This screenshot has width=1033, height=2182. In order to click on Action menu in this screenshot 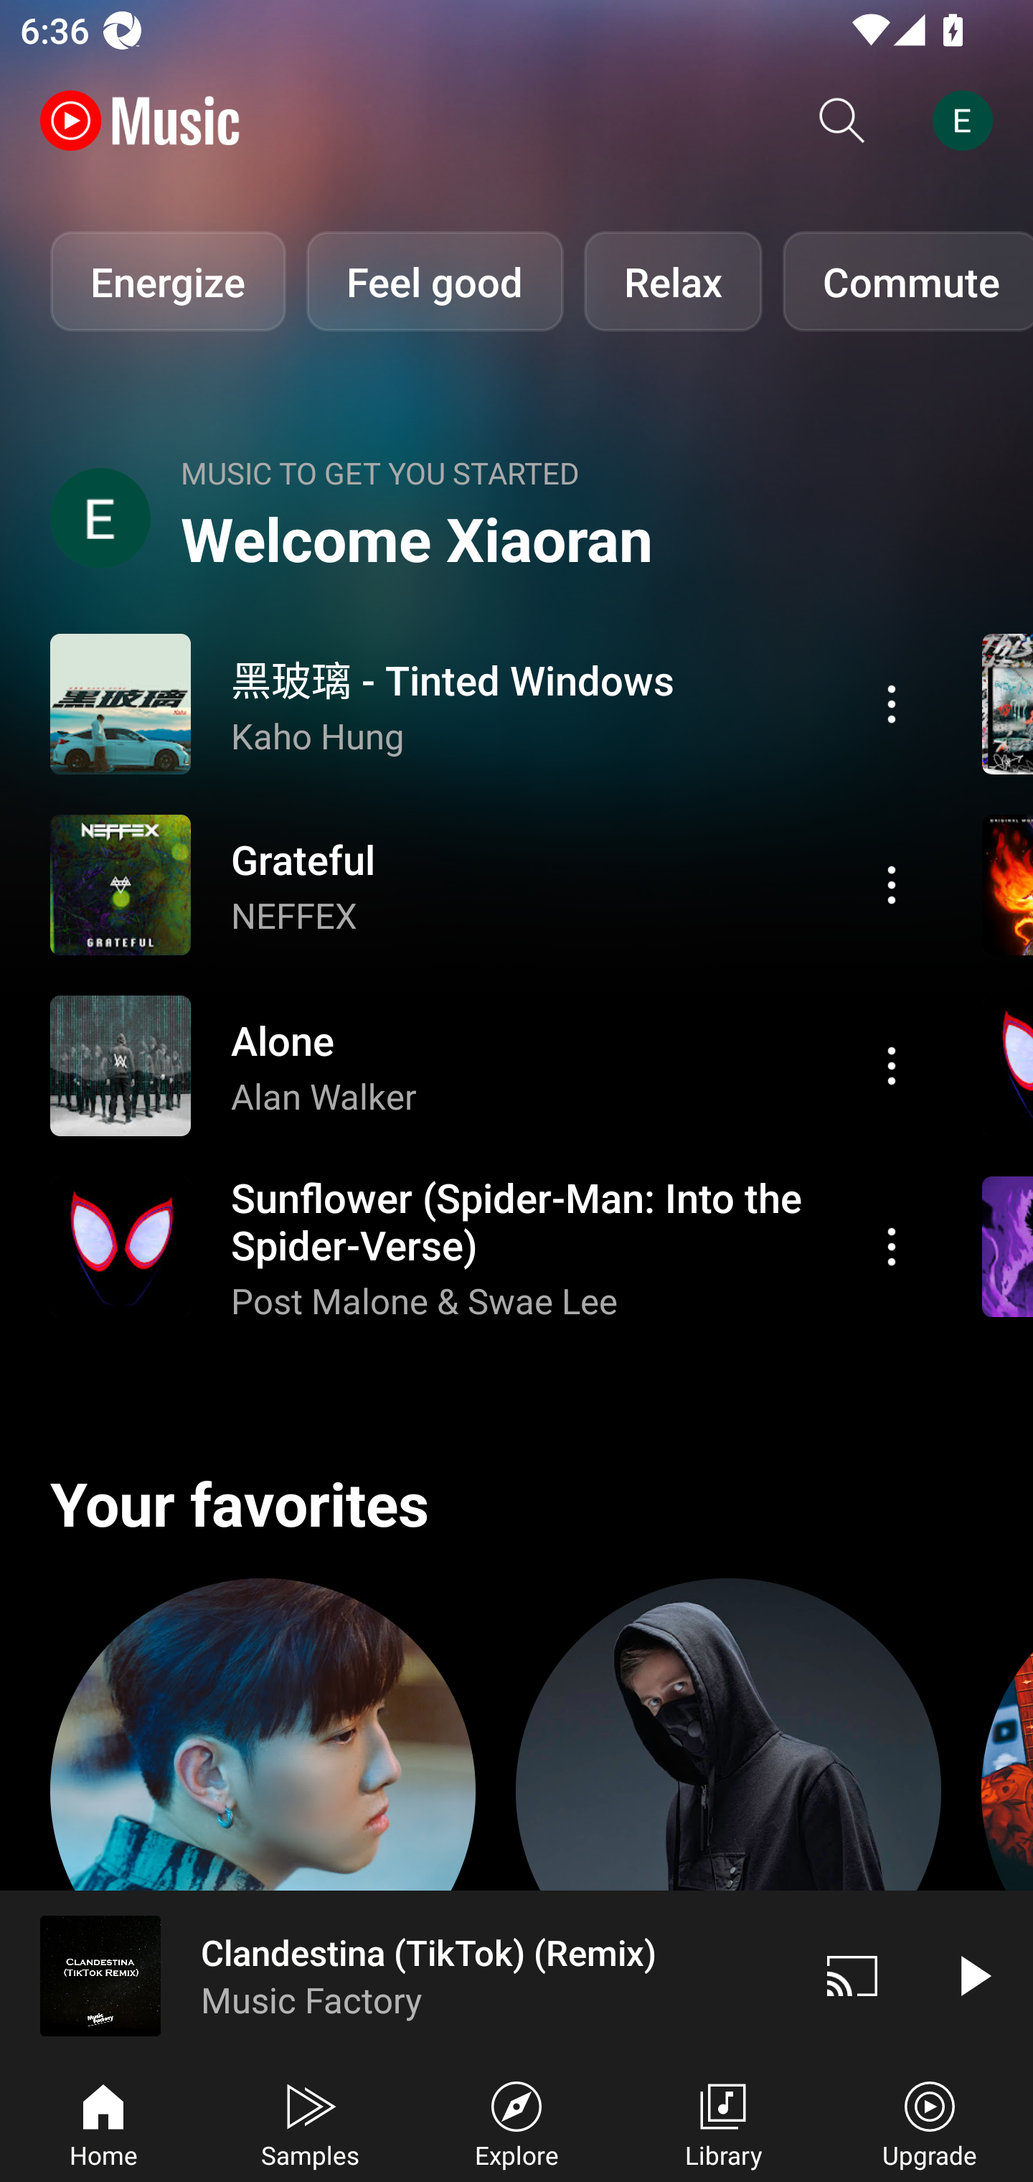, I will do `click(892, 1247)`.